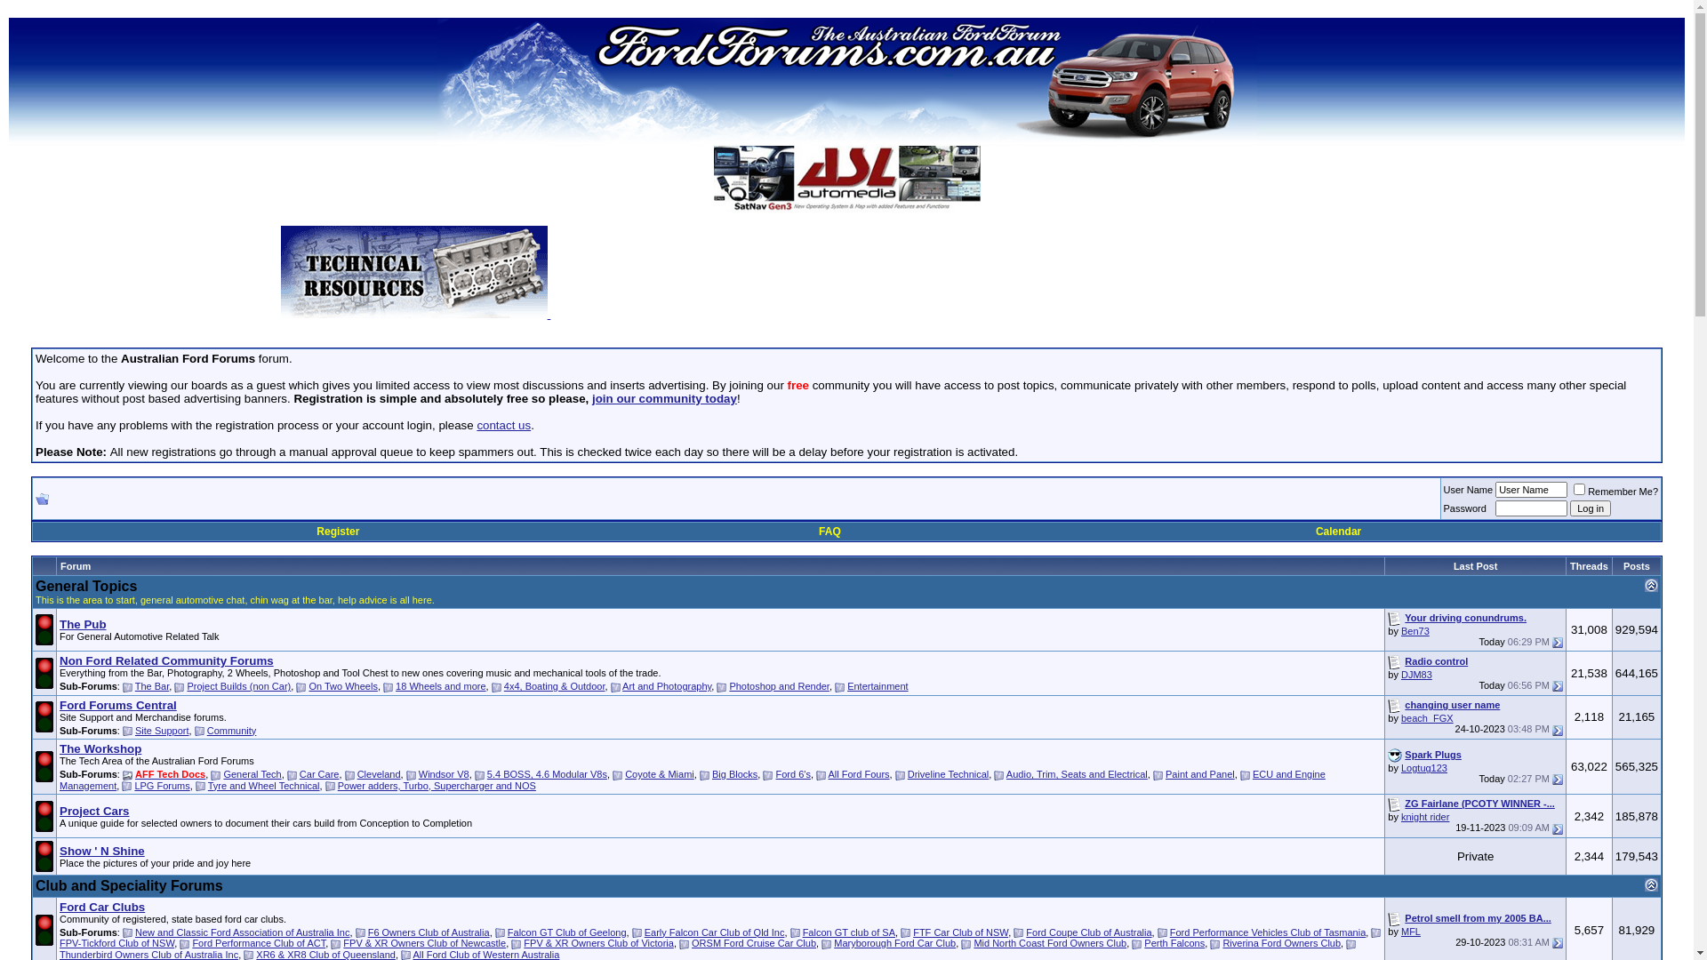 The width and height of the screenshot is (1707, 960). Describe the element at coordinates (1268, 932) in the screenshot. I see `Ford Performance Vehicles Club of Tasmania` at that location.